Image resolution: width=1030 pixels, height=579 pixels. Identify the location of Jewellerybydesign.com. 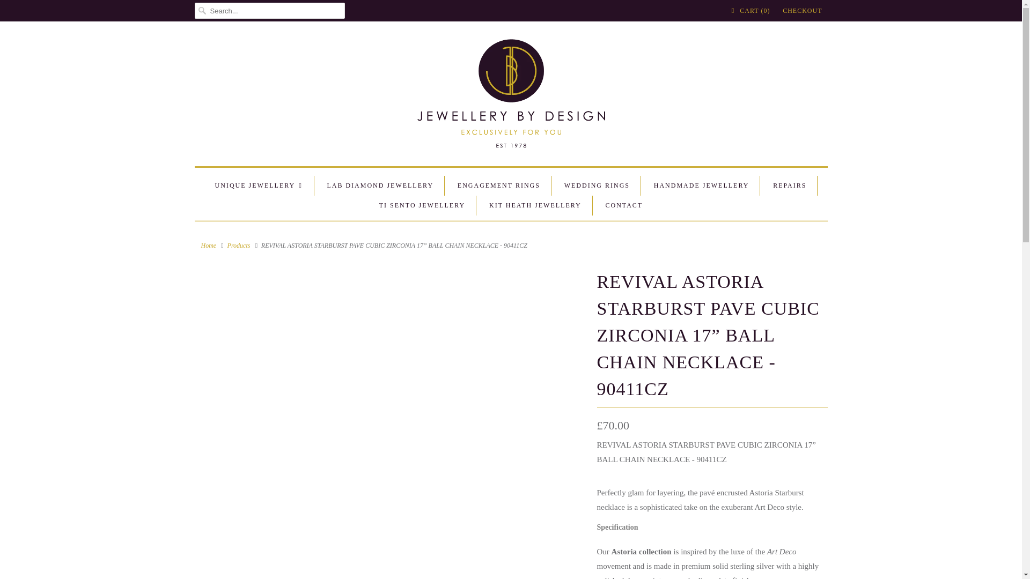
(511, 96).